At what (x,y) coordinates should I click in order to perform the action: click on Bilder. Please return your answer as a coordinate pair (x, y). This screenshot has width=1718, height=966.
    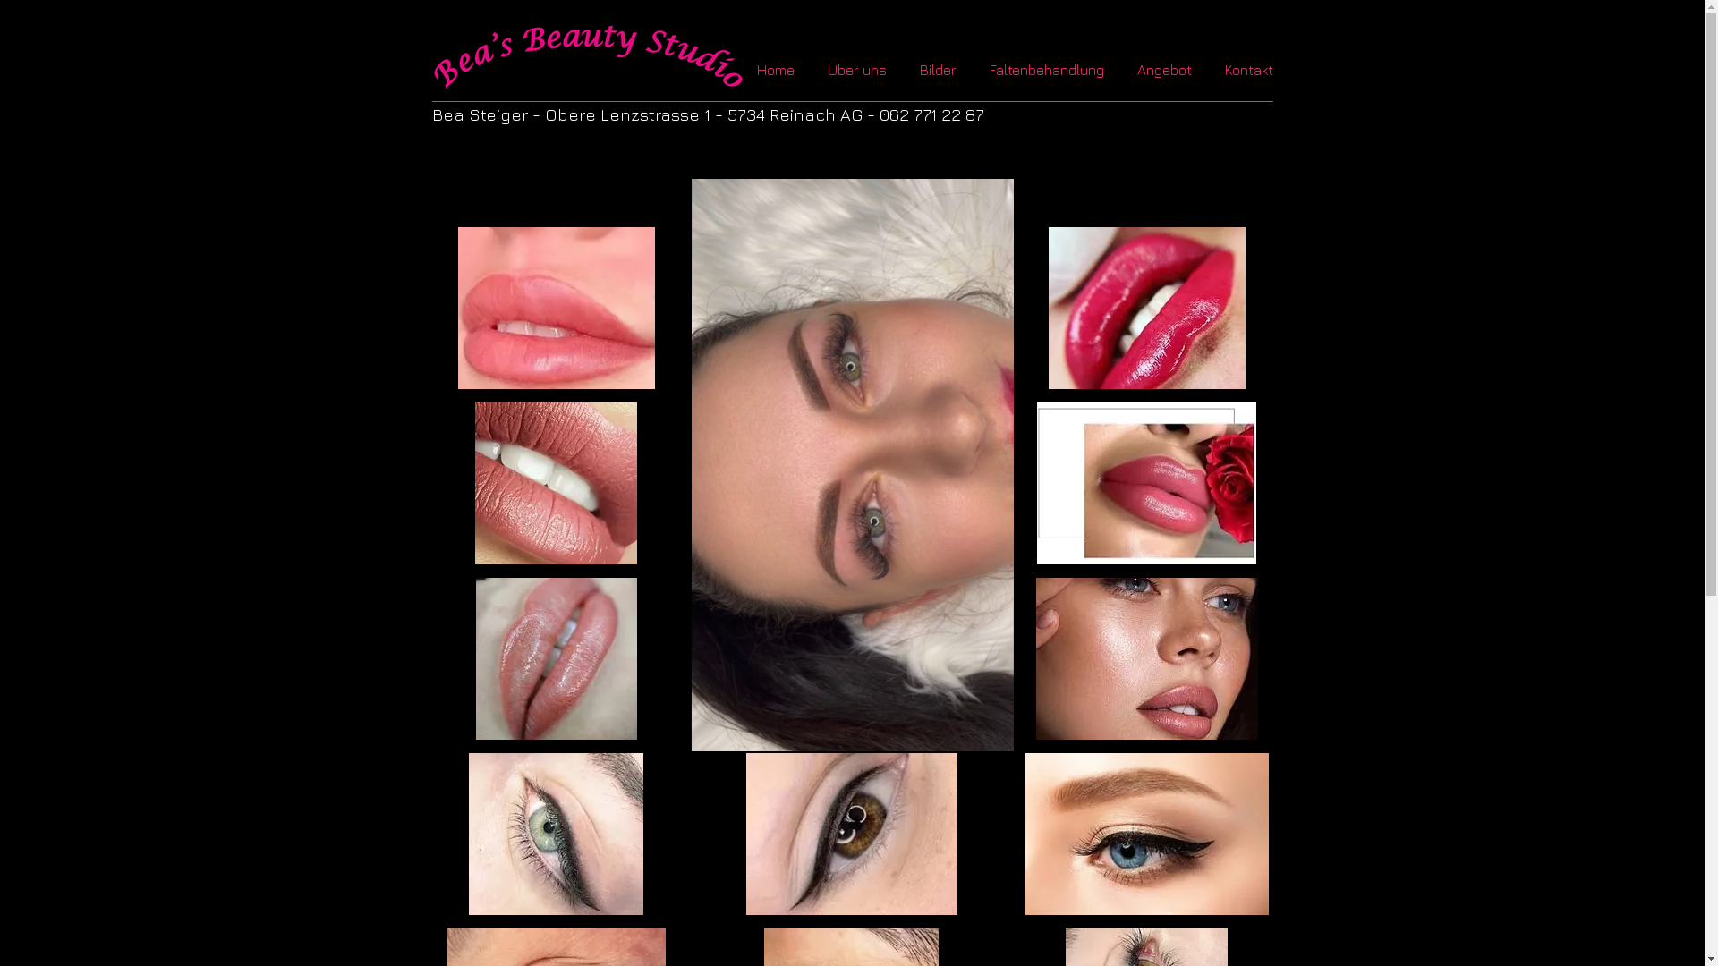
    Looking at the image, I should click on (940, 70).